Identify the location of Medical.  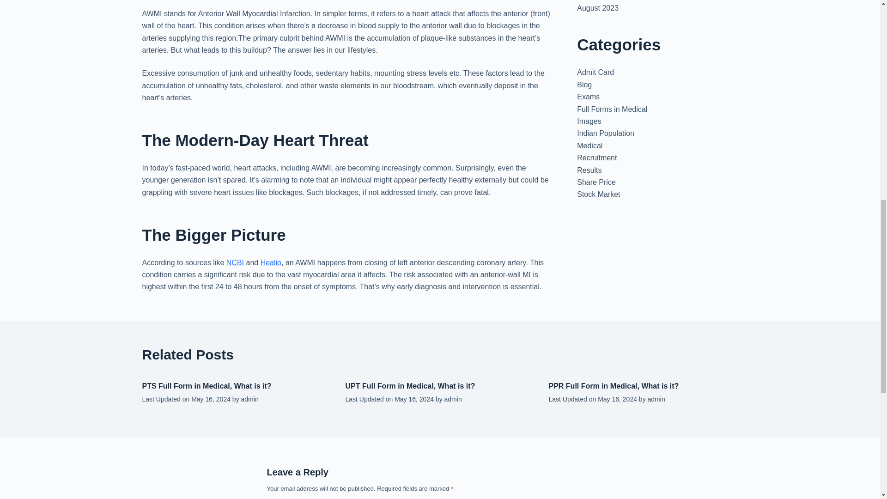
(589, 146).